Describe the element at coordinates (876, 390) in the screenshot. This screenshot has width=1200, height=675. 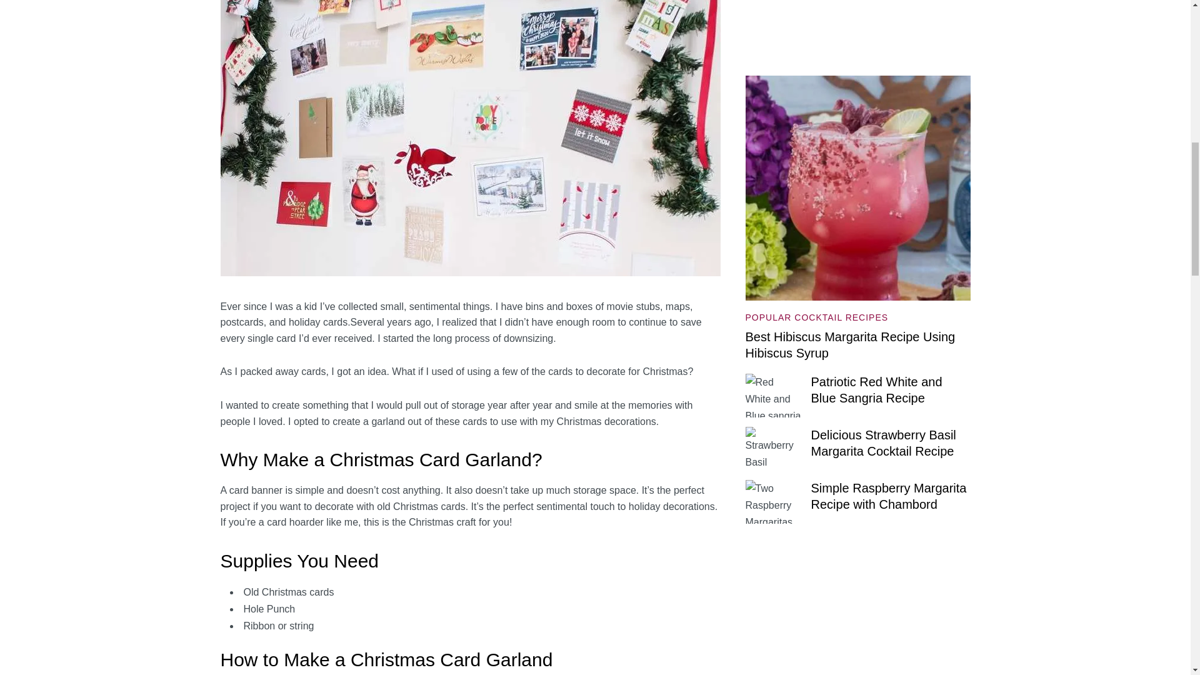
I see `Patriotic Red White and Blue Sangria Recipe` at that location.